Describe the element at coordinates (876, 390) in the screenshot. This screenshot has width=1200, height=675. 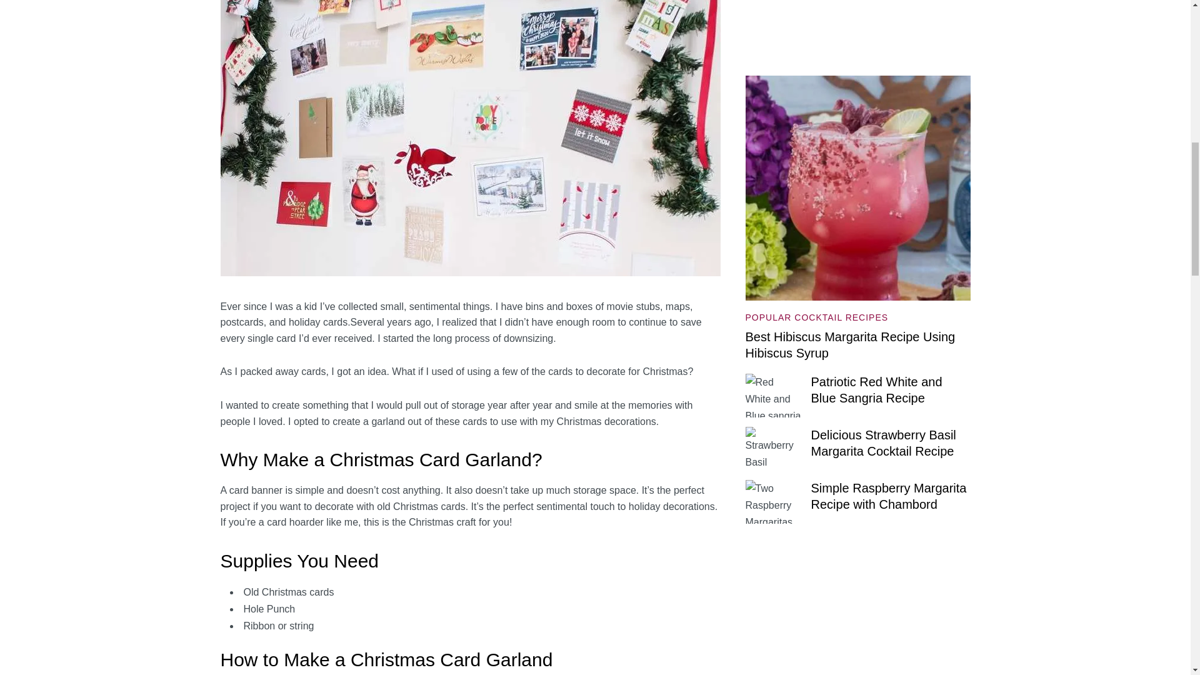
I see `Patriotic Red White and Blue Sangria Recipe` at that location.